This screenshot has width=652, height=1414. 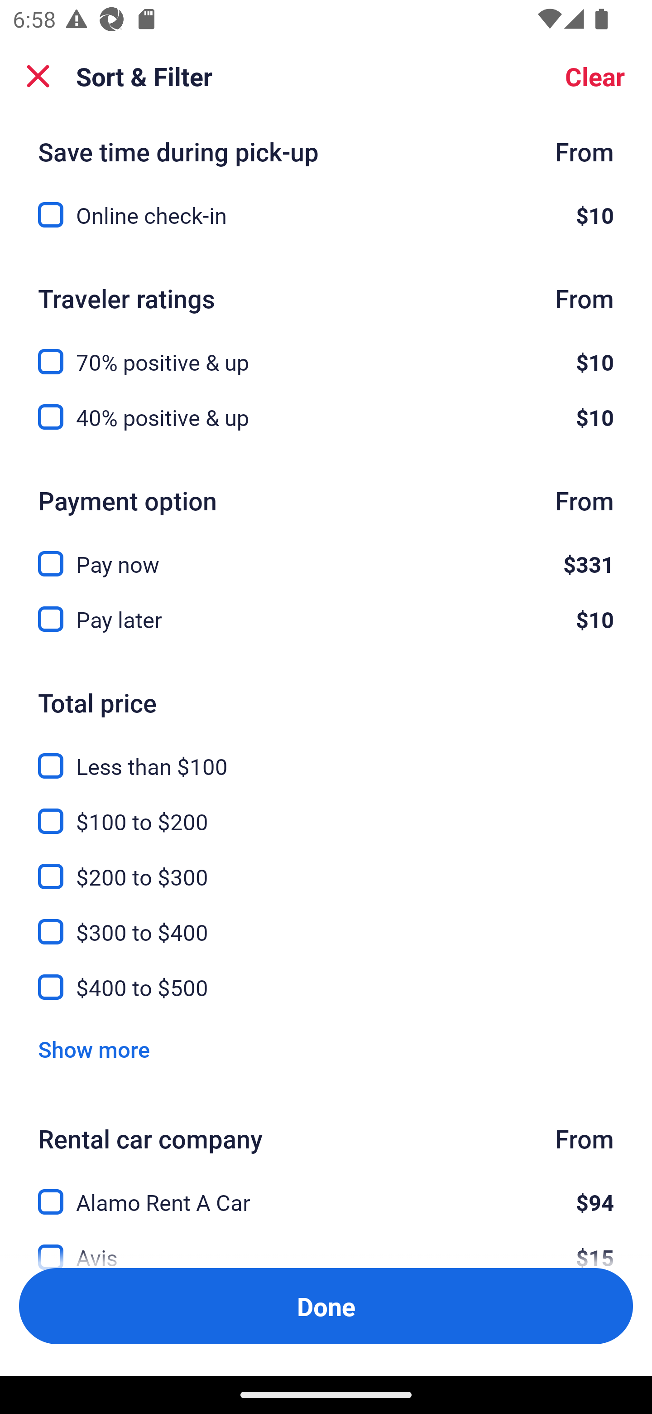 What do you see at coordinates (326, 755) in the screenshot?
I see `Less than $100, Less than $100` at bounding box center [326, 755].